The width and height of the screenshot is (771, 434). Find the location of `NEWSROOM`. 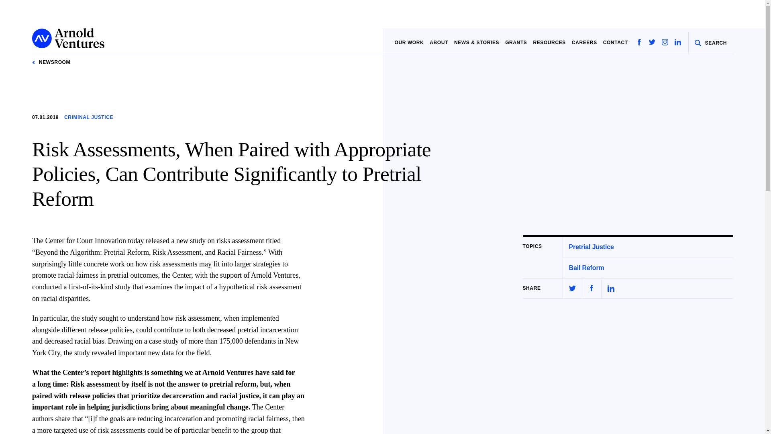

NEWSROOM is located at coordinates (51, 62).